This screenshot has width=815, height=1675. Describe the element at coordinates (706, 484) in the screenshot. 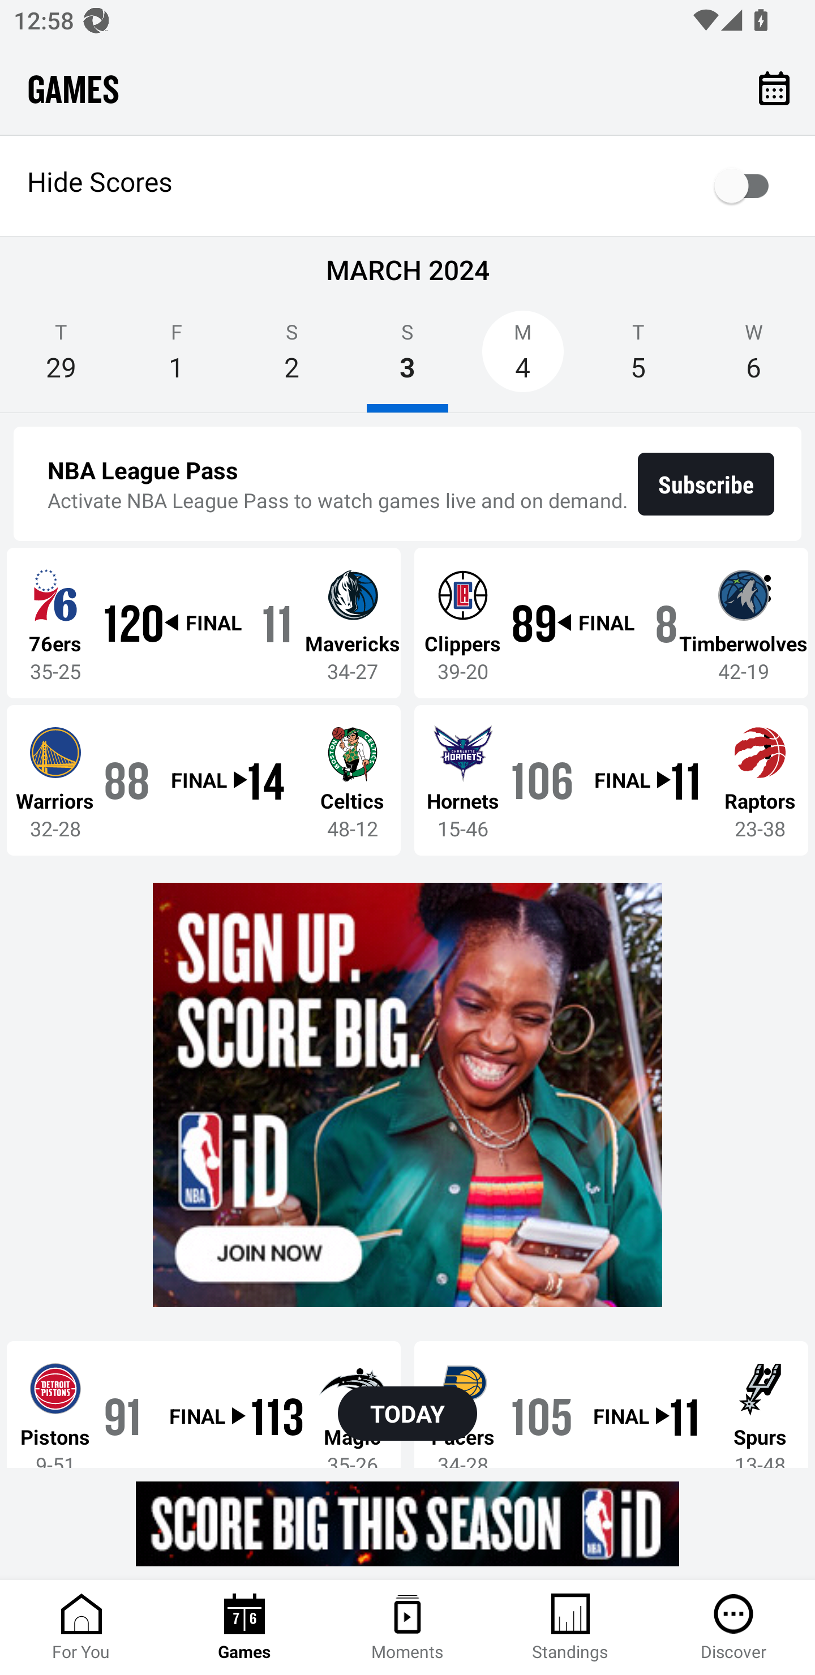

I see `Subscribe` at that location.